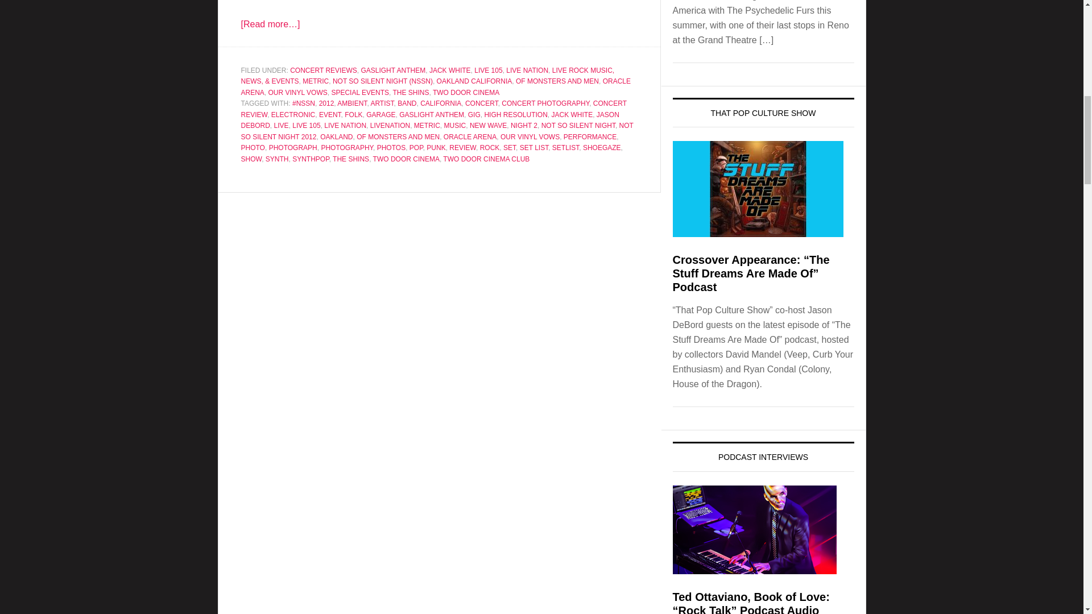  Describe the element at coordinates (527, 69) in the screenshot. I see `LIVE NATION` at that location.